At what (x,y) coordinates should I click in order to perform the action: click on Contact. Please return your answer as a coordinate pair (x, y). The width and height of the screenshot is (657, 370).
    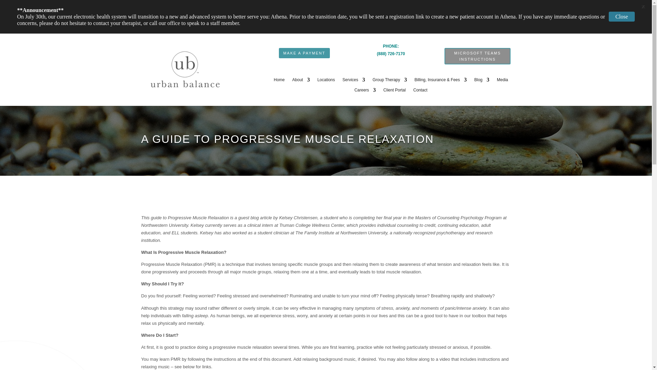
    Looking at the image, I should click on (420, 91).